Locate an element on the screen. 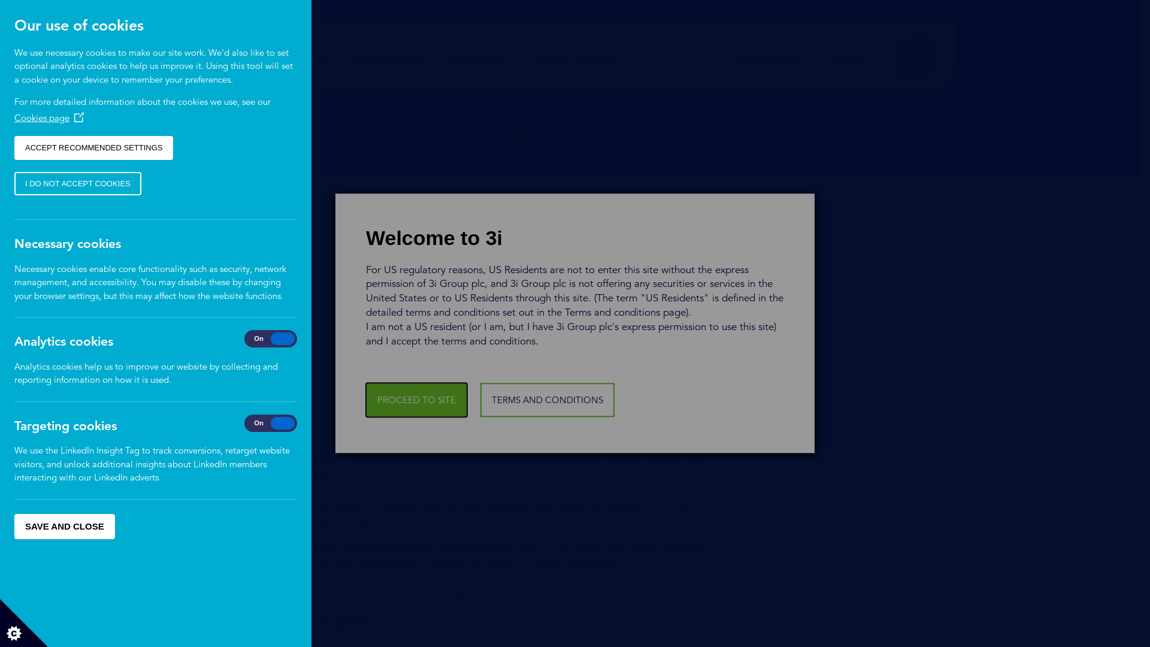 The width and height of the screenshot is (1150, 647). Private Equity is located at coordinates (293, 59).